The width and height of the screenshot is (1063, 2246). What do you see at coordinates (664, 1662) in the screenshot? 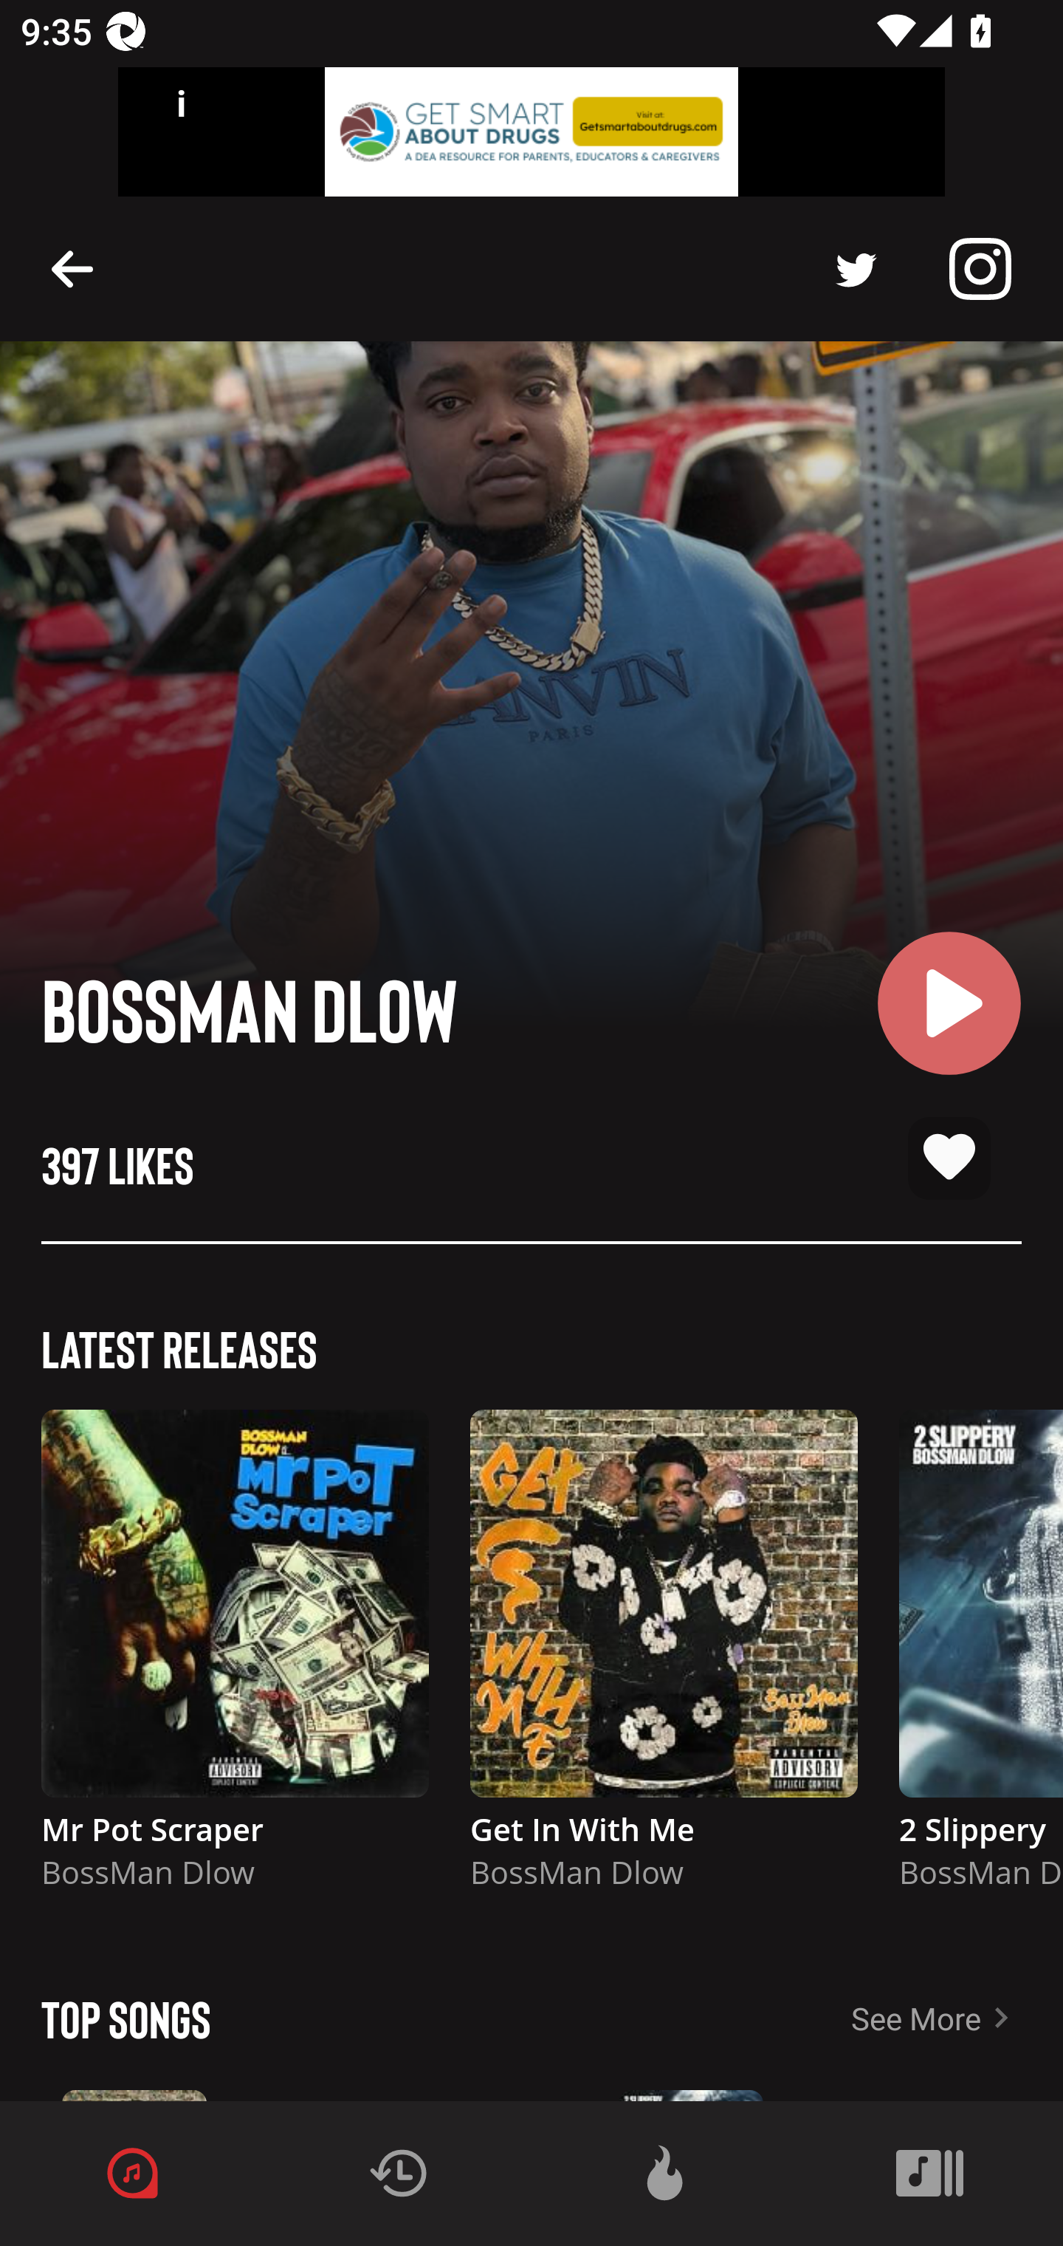
I see `Description Get In With Me BossMan Dlow` at bounding box center [664, 1662].